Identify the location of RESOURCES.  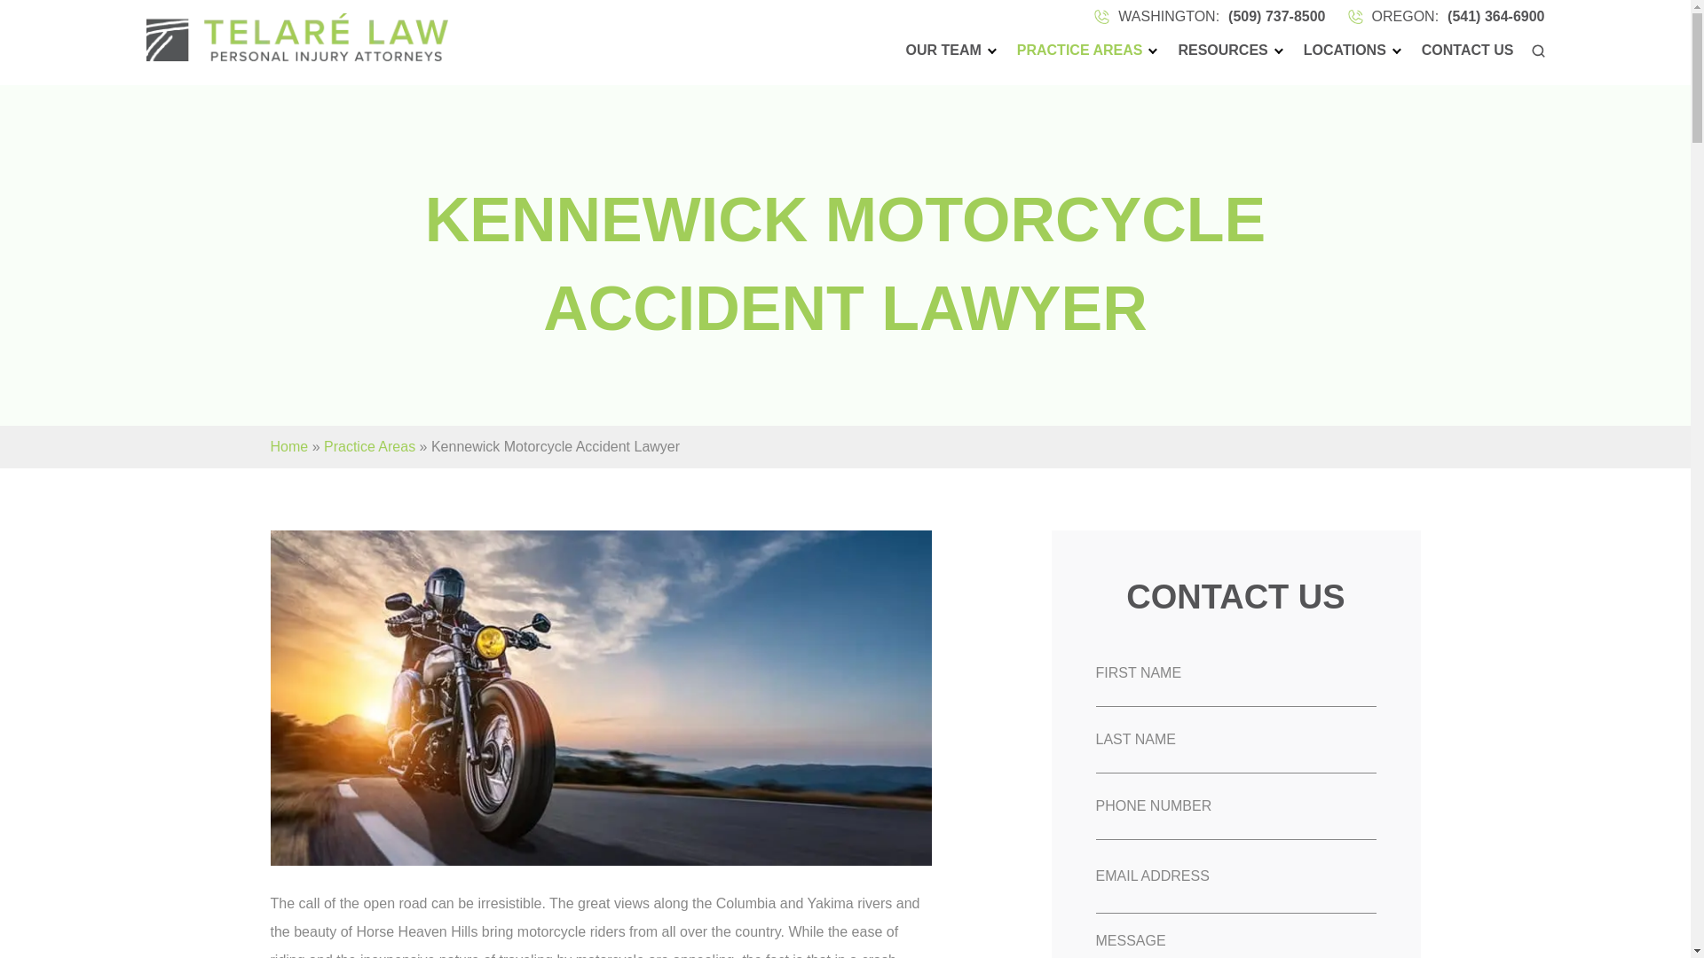
(1219, 51).